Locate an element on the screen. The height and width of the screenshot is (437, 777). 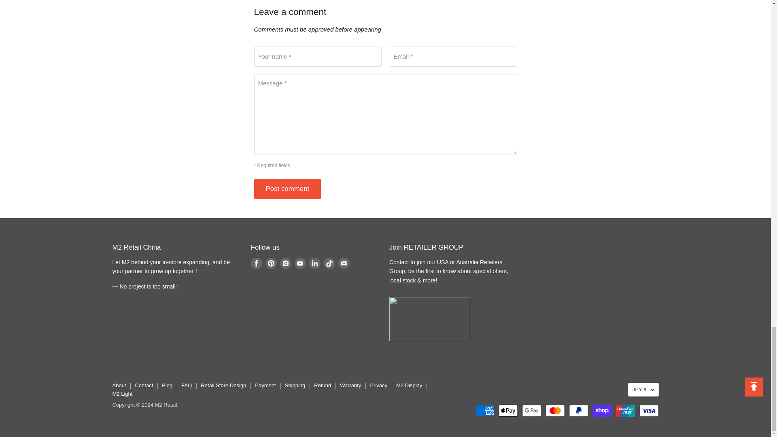
Youtube is located at coordinates (300, 263).